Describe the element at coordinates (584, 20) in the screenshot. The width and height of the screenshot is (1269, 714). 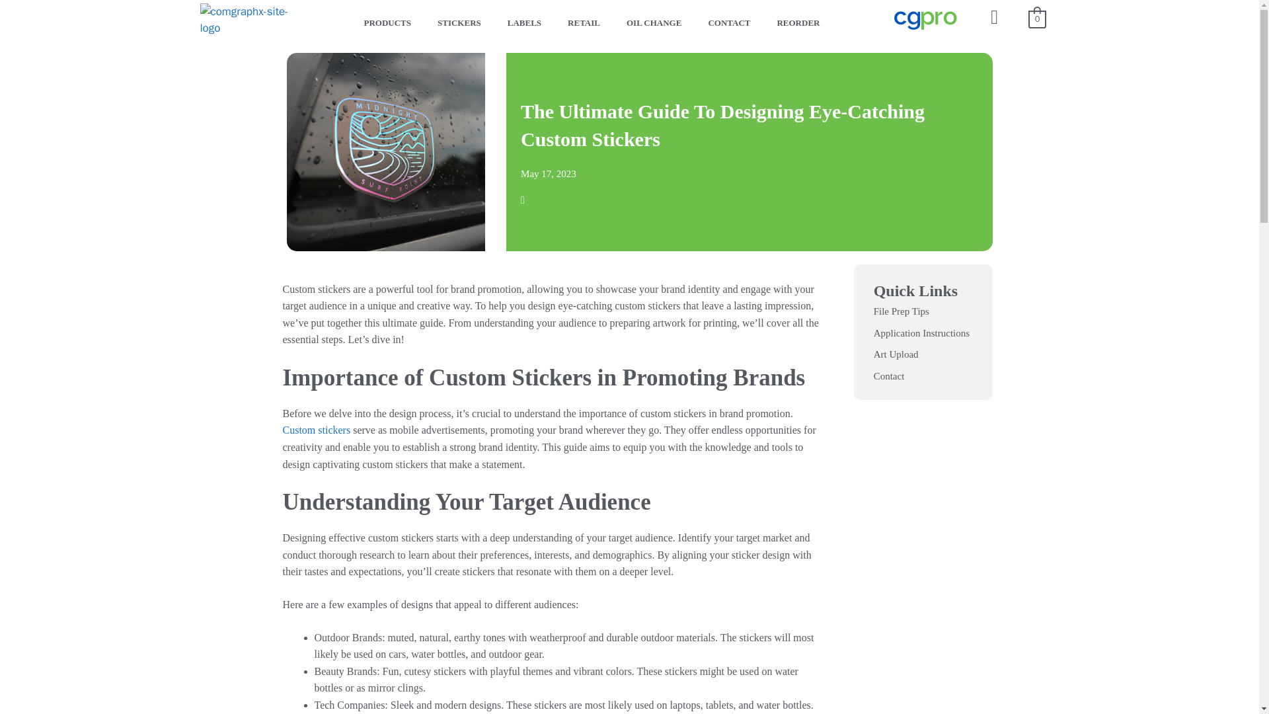
I see `RETAIL` at that location.